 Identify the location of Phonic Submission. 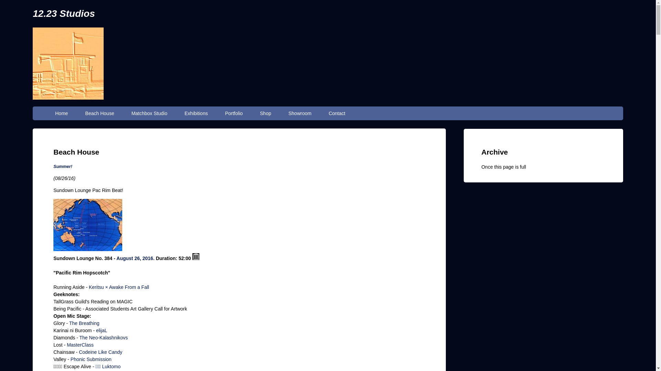
(91, 359).